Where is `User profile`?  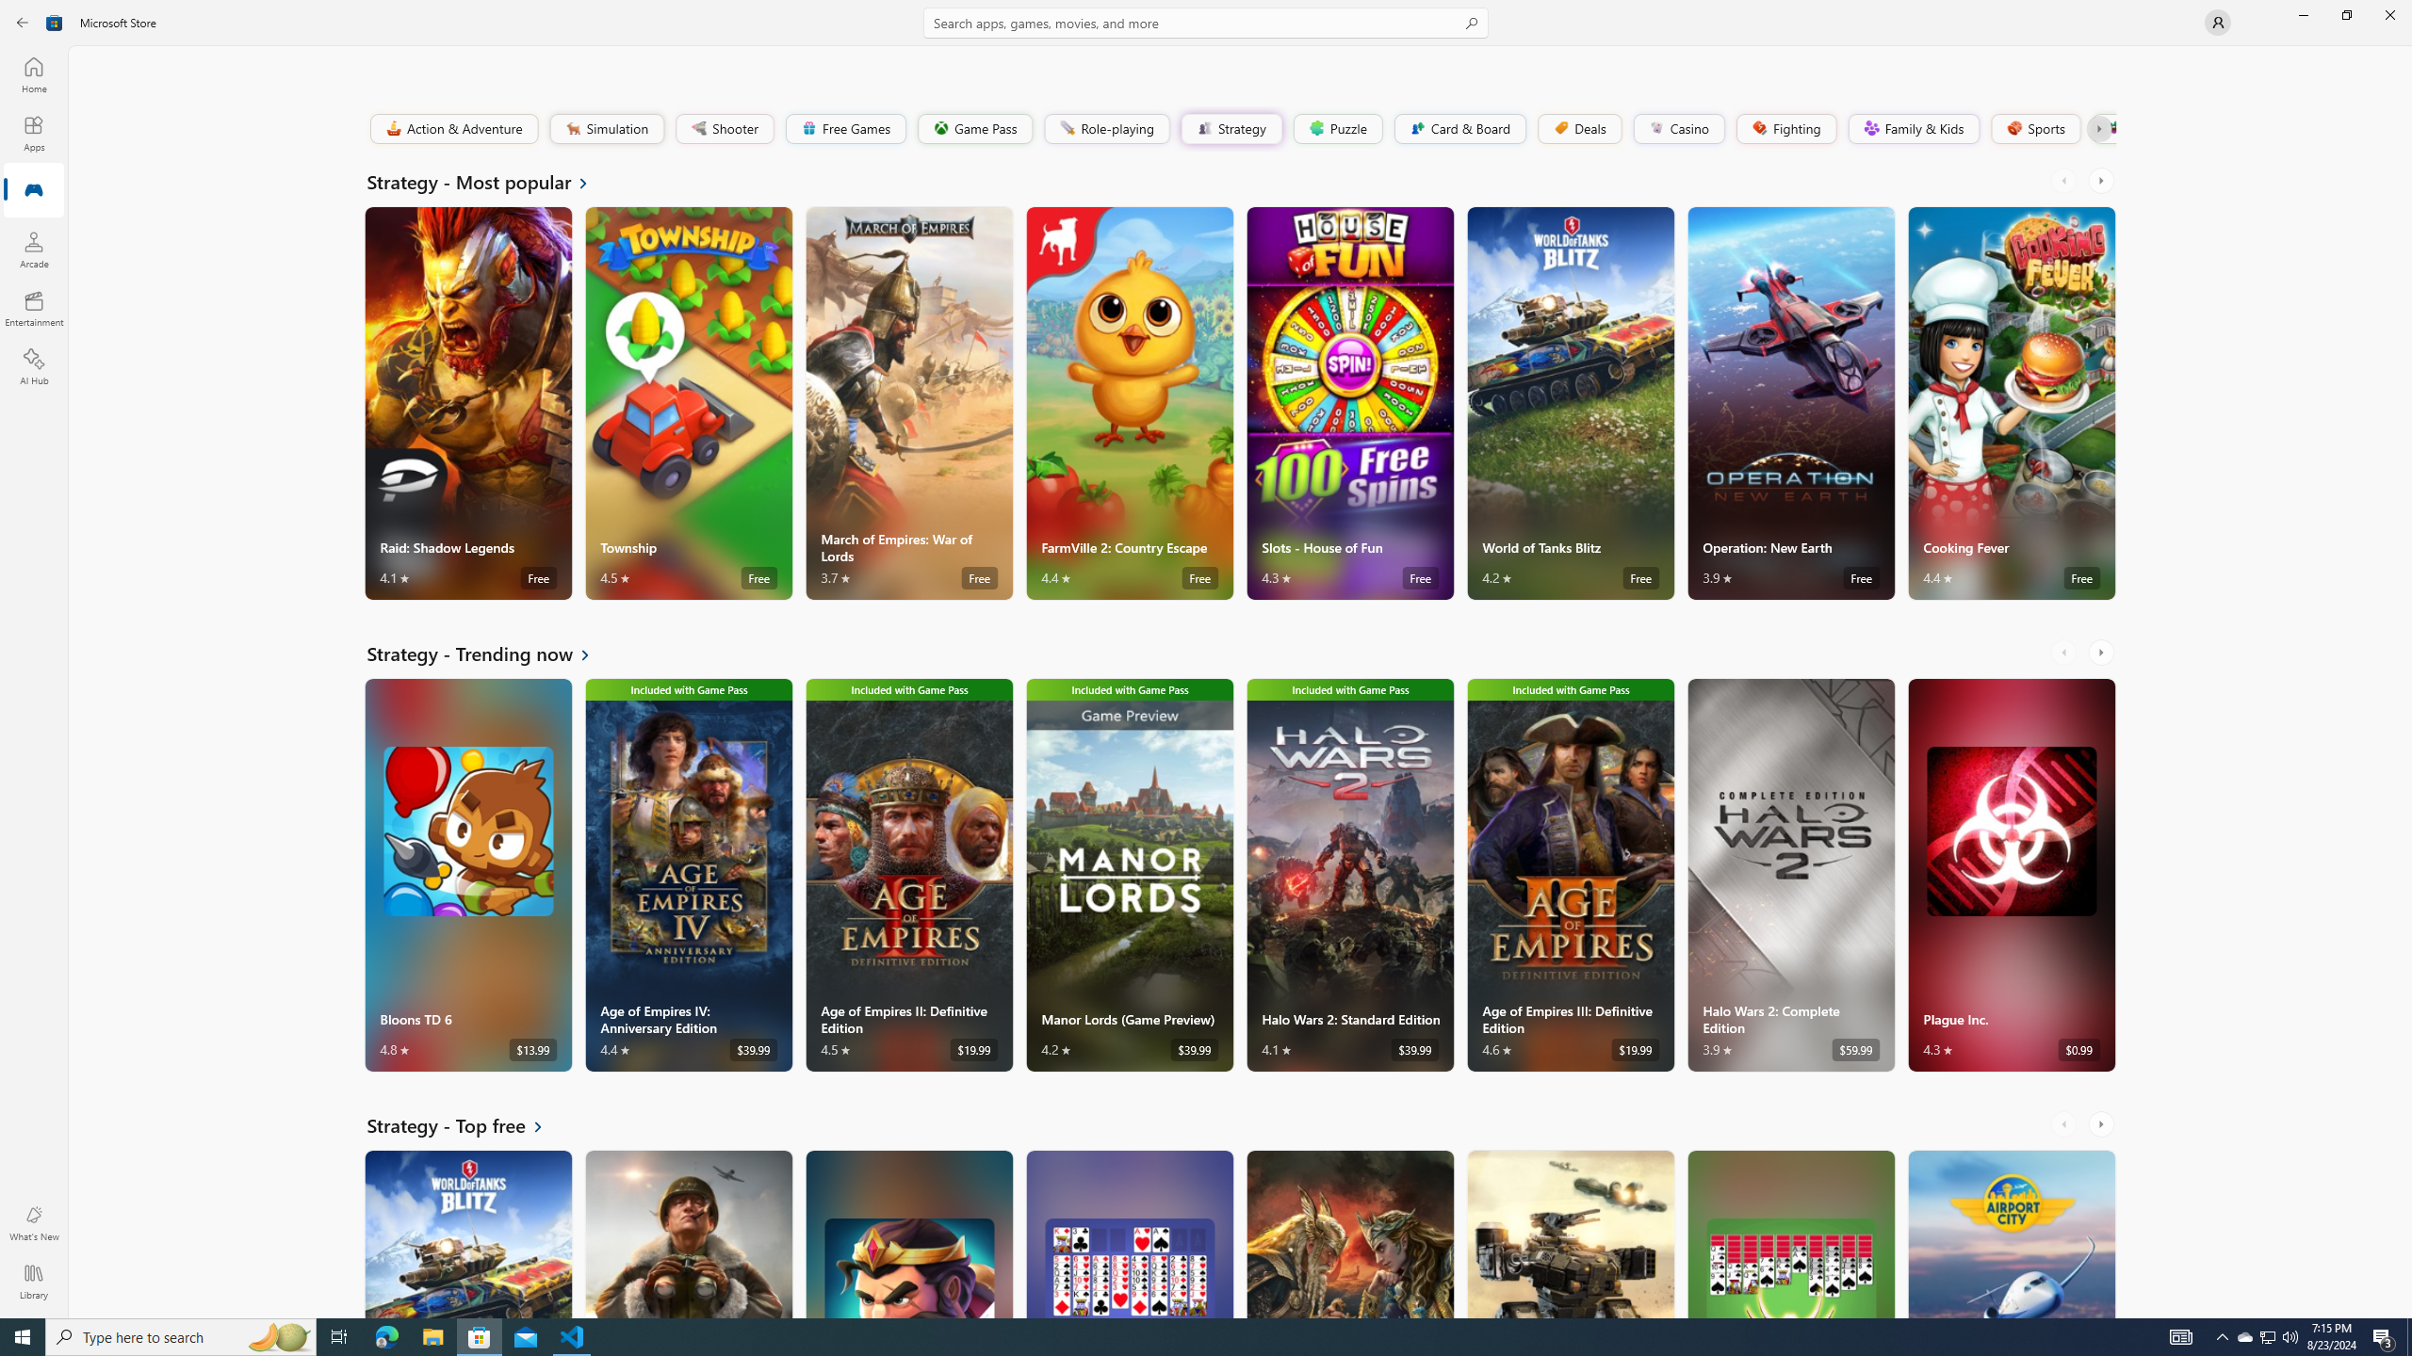
User profile is located at coordinates (2218, 23).